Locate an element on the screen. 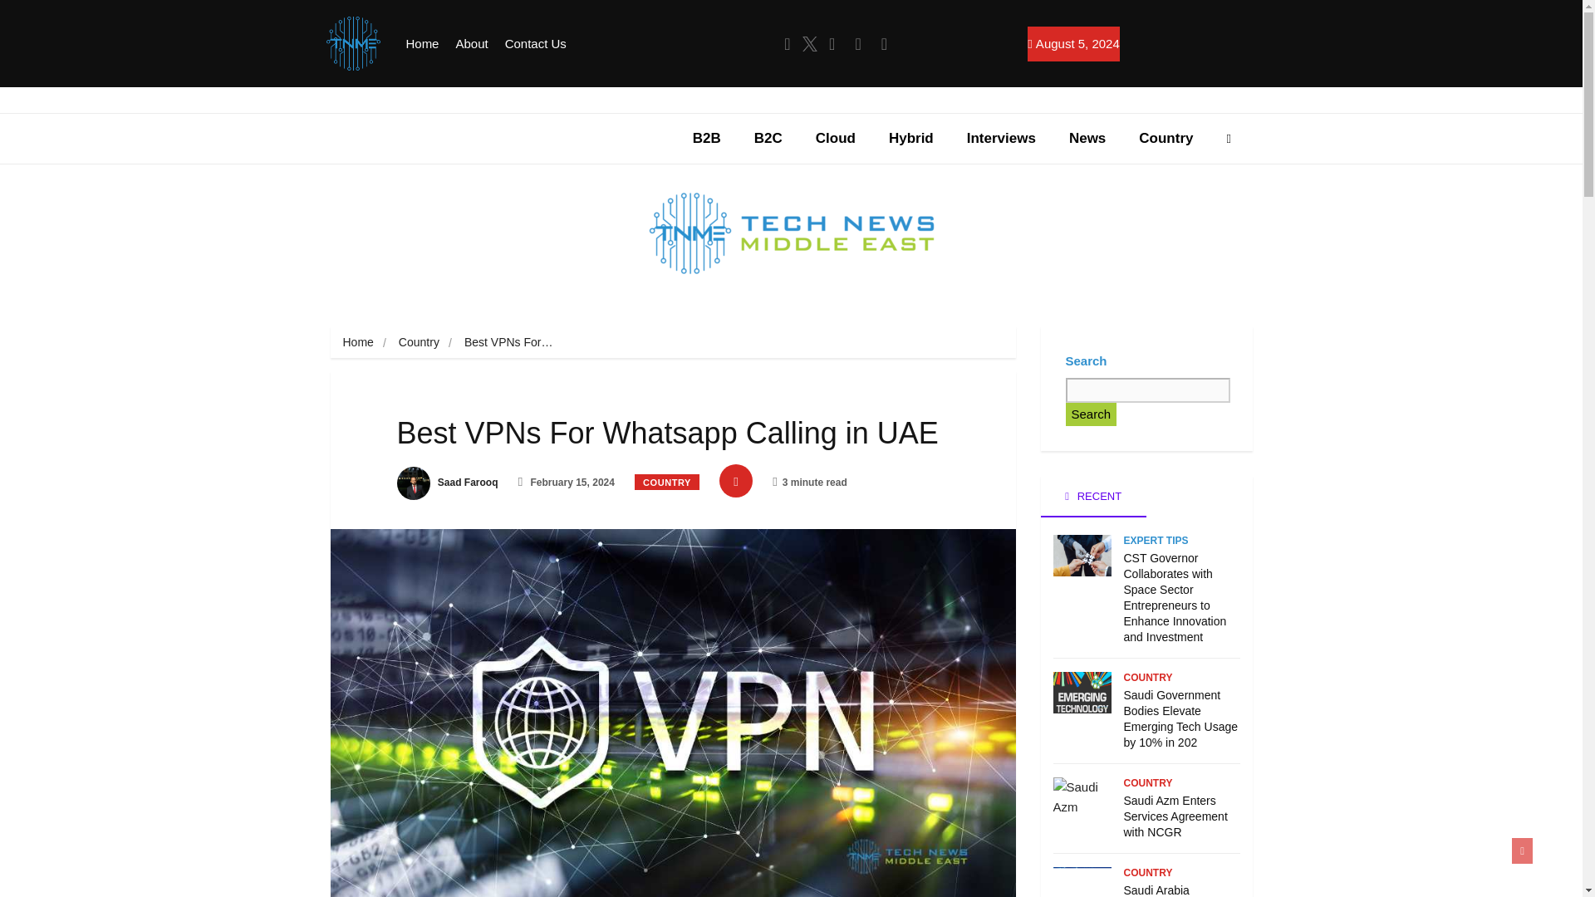  Cloud is located at coordinates (836, 138).